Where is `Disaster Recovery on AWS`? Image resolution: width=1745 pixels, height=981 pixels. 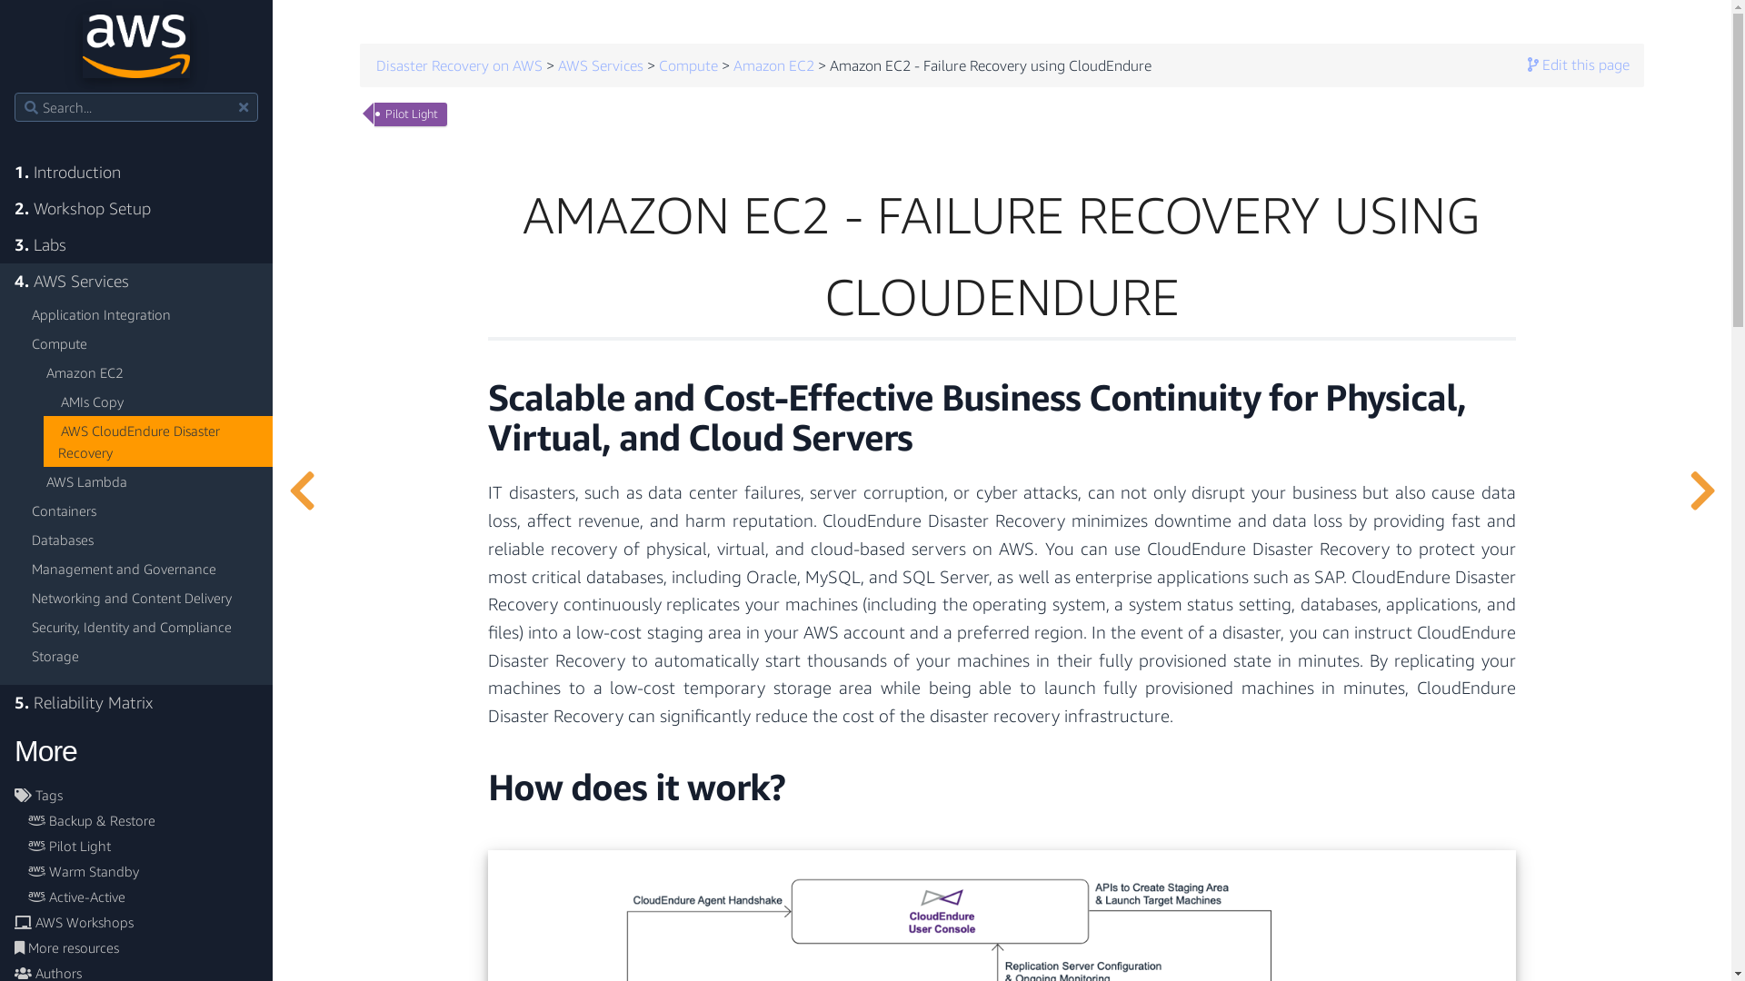 Disaster Recovery on AWS is located at coordinates (460, 67).